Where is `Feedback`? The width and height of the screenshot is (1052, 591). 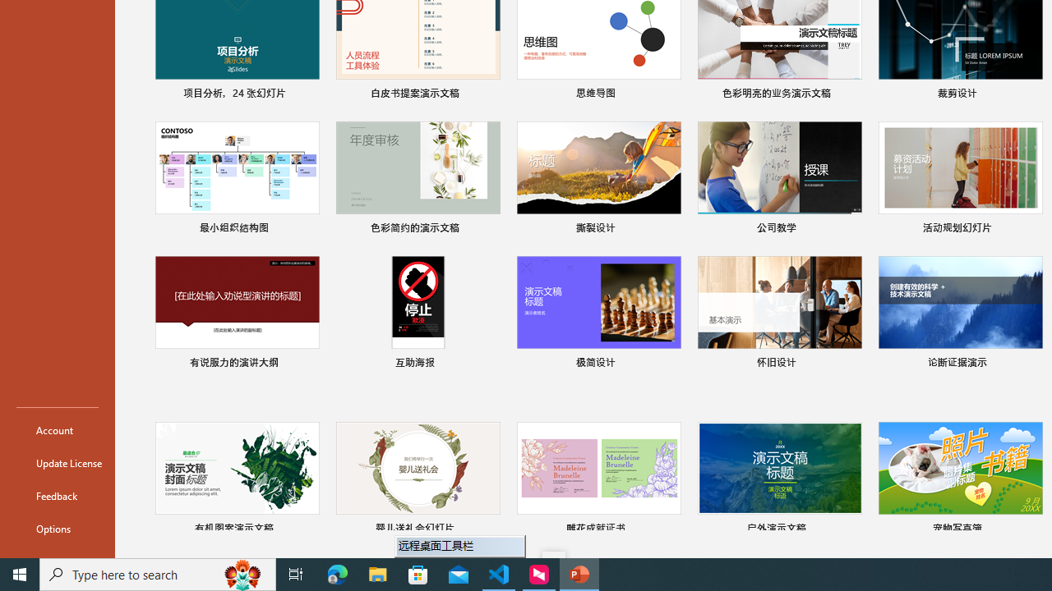 Feedback is located at coordinates (58, 496).